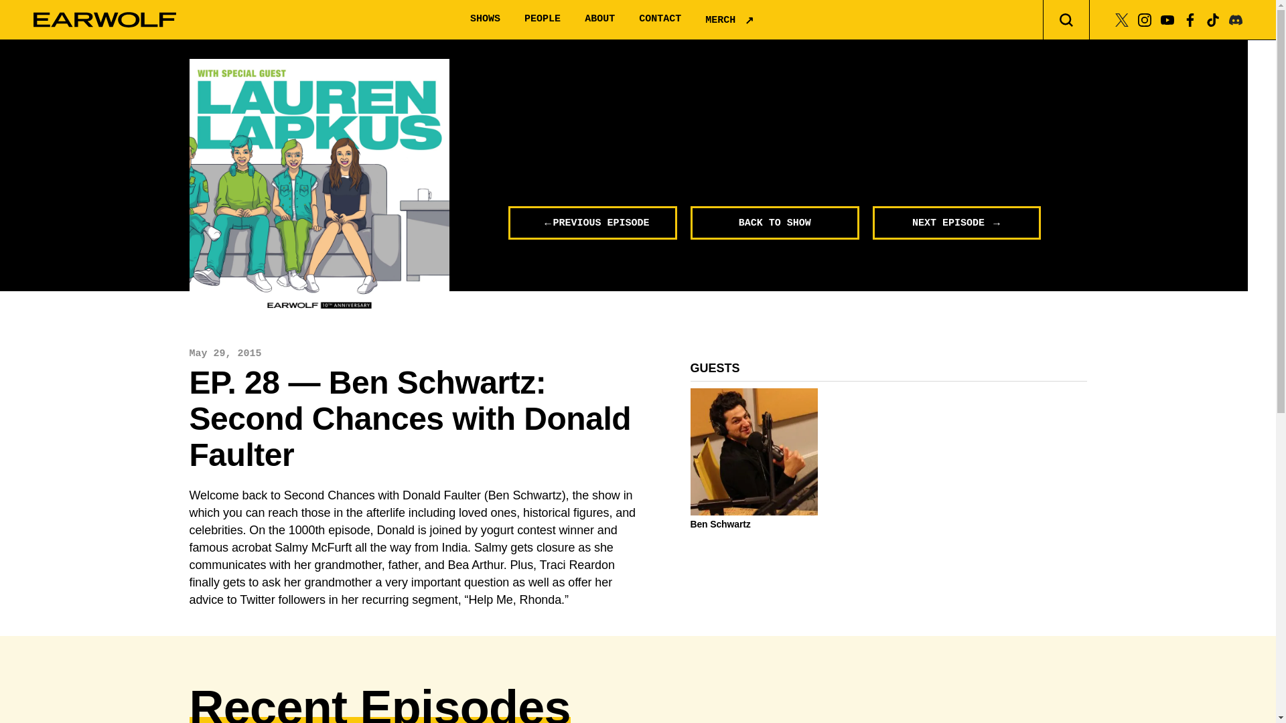  I want to click on Ben Schwartz, so click(754, 524).